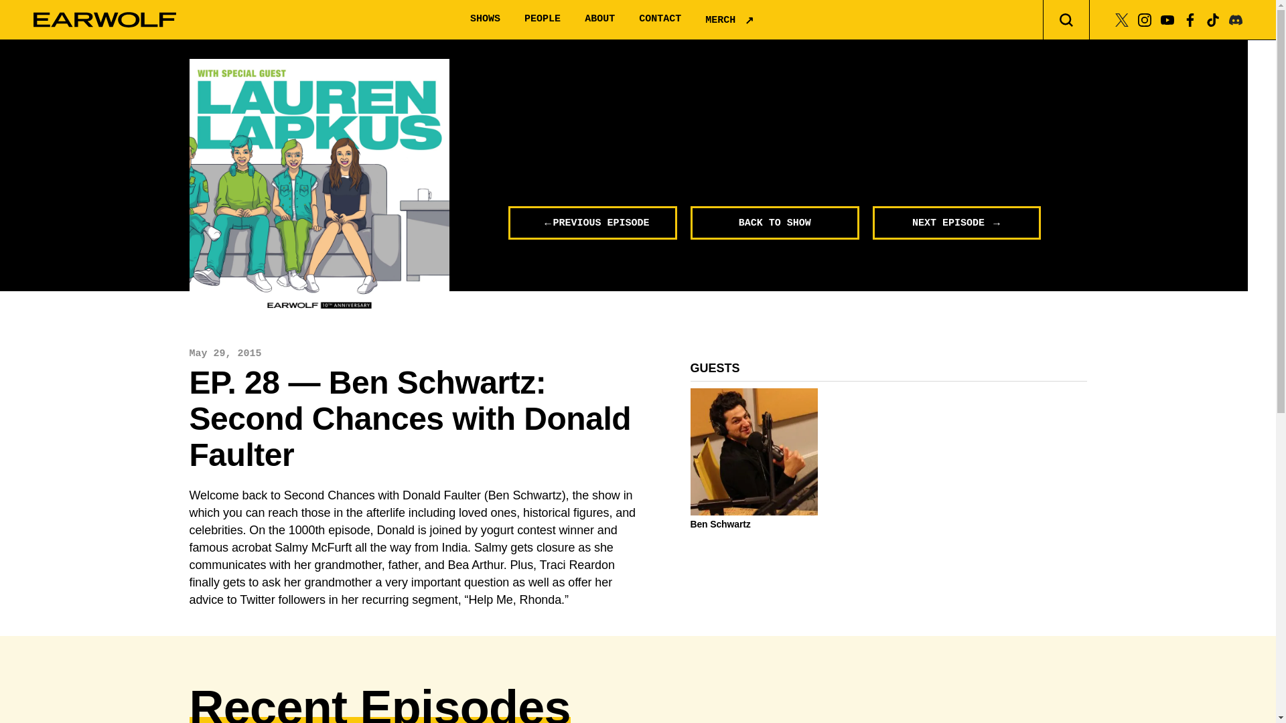  I want to click on Ben Schwartz, so click(754, 524).